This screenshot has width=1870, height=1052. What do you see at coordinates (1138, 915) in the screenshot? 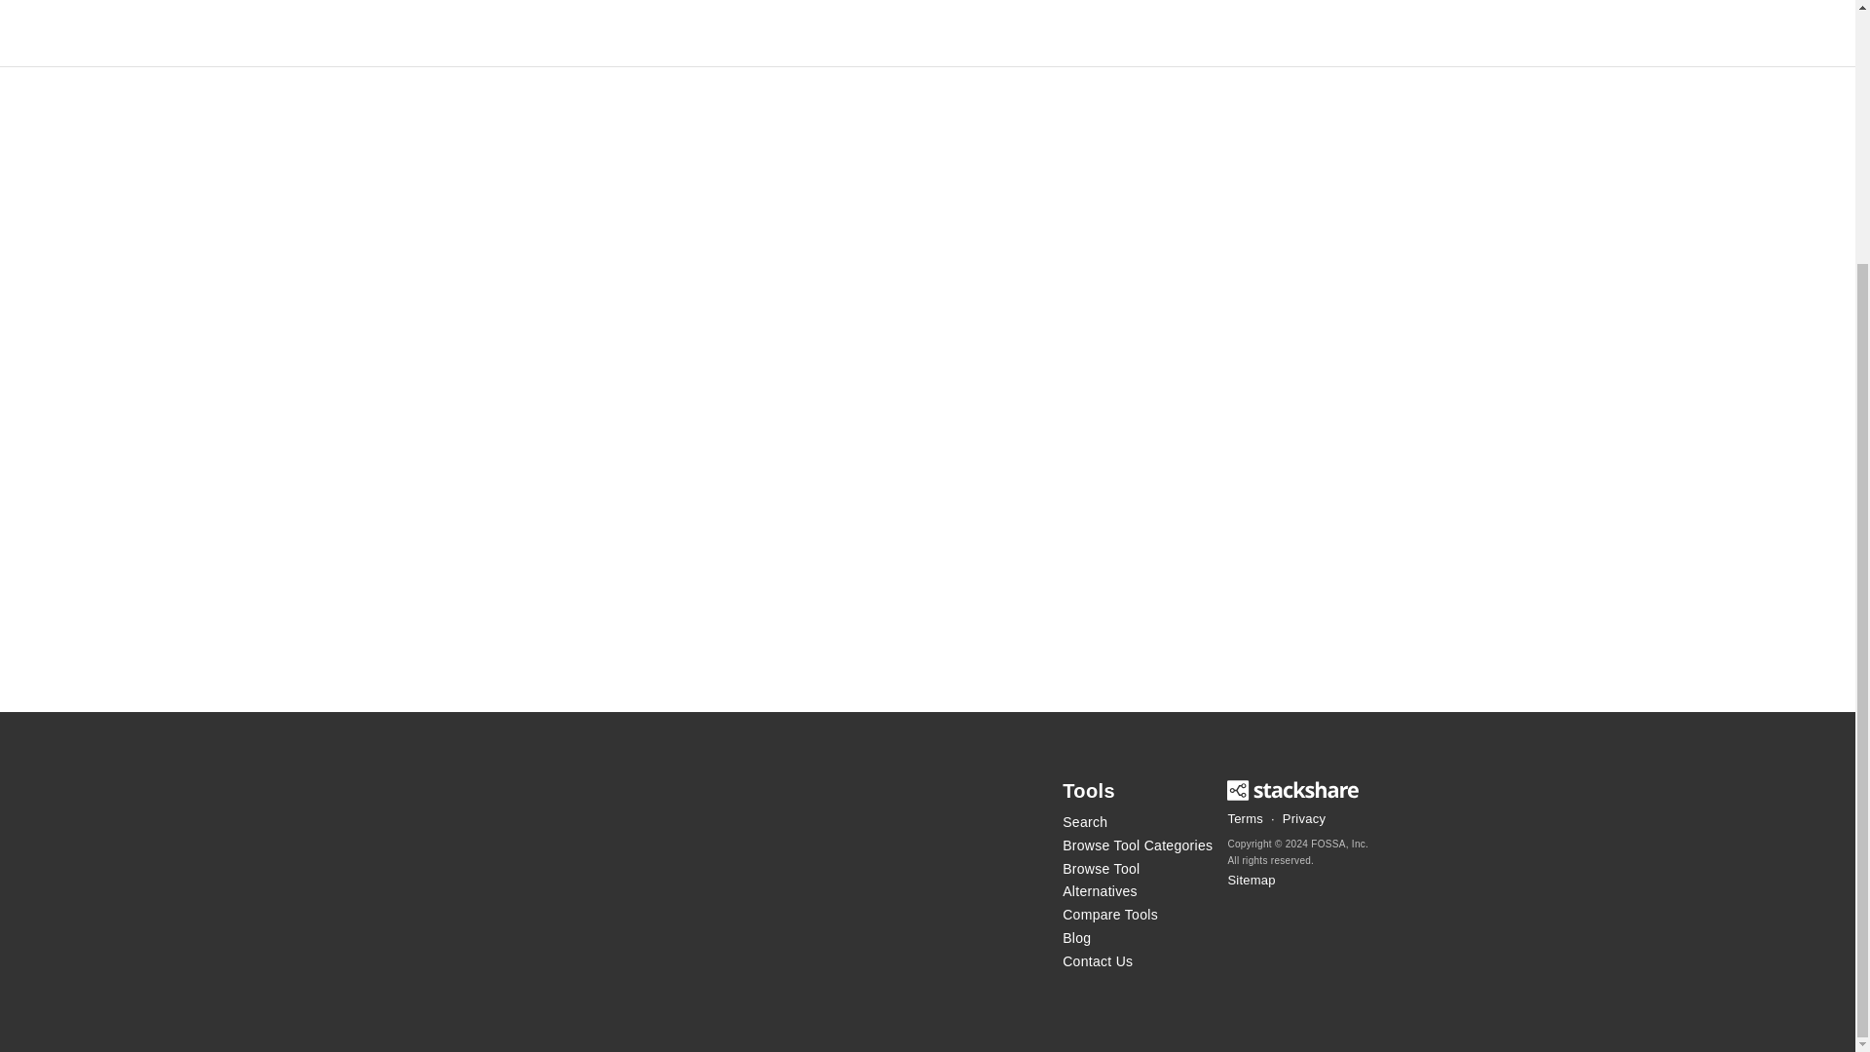
I see `Compare Tools` at bounding box center [1138, 915].